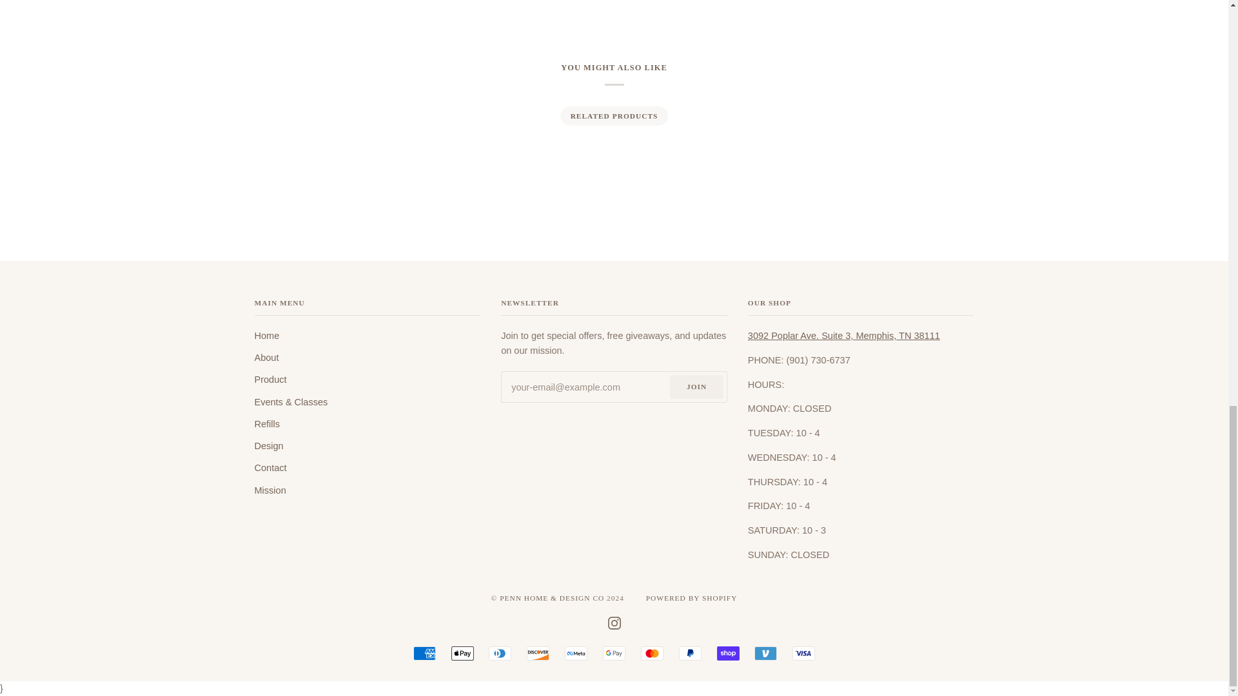  What do you see at coordinates (463, 653) in the screenshot?
I see `APPLE PAY` at bounding box center [463, 653].